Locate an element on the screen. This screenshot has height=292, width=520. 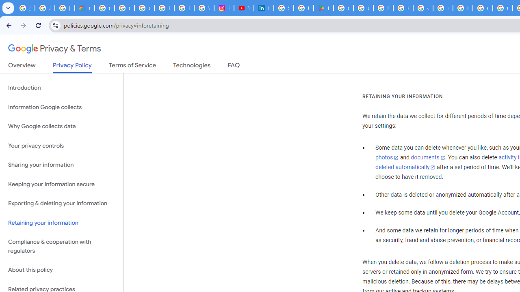
Overview is located at coordinates (22, 67).